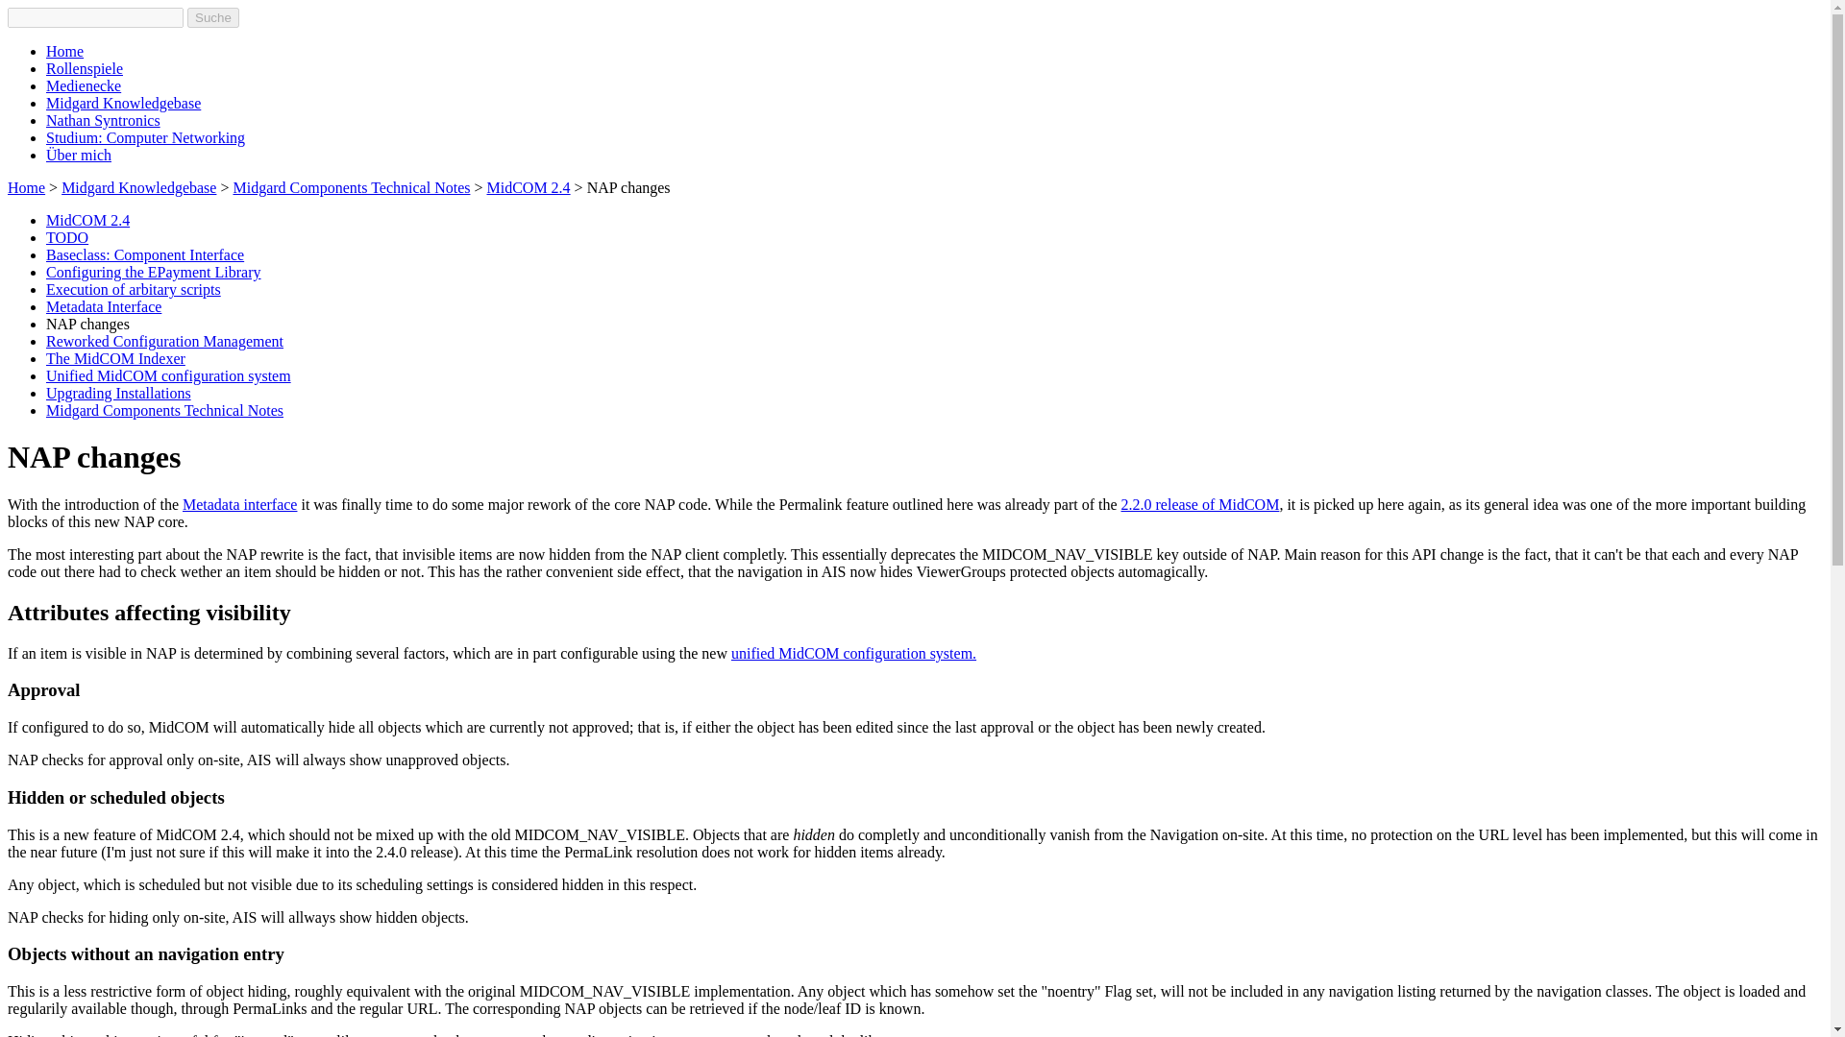 This screenshot has width=1845, height=1037. I want to click on The MidCOM Indexer, so click(115, 359).